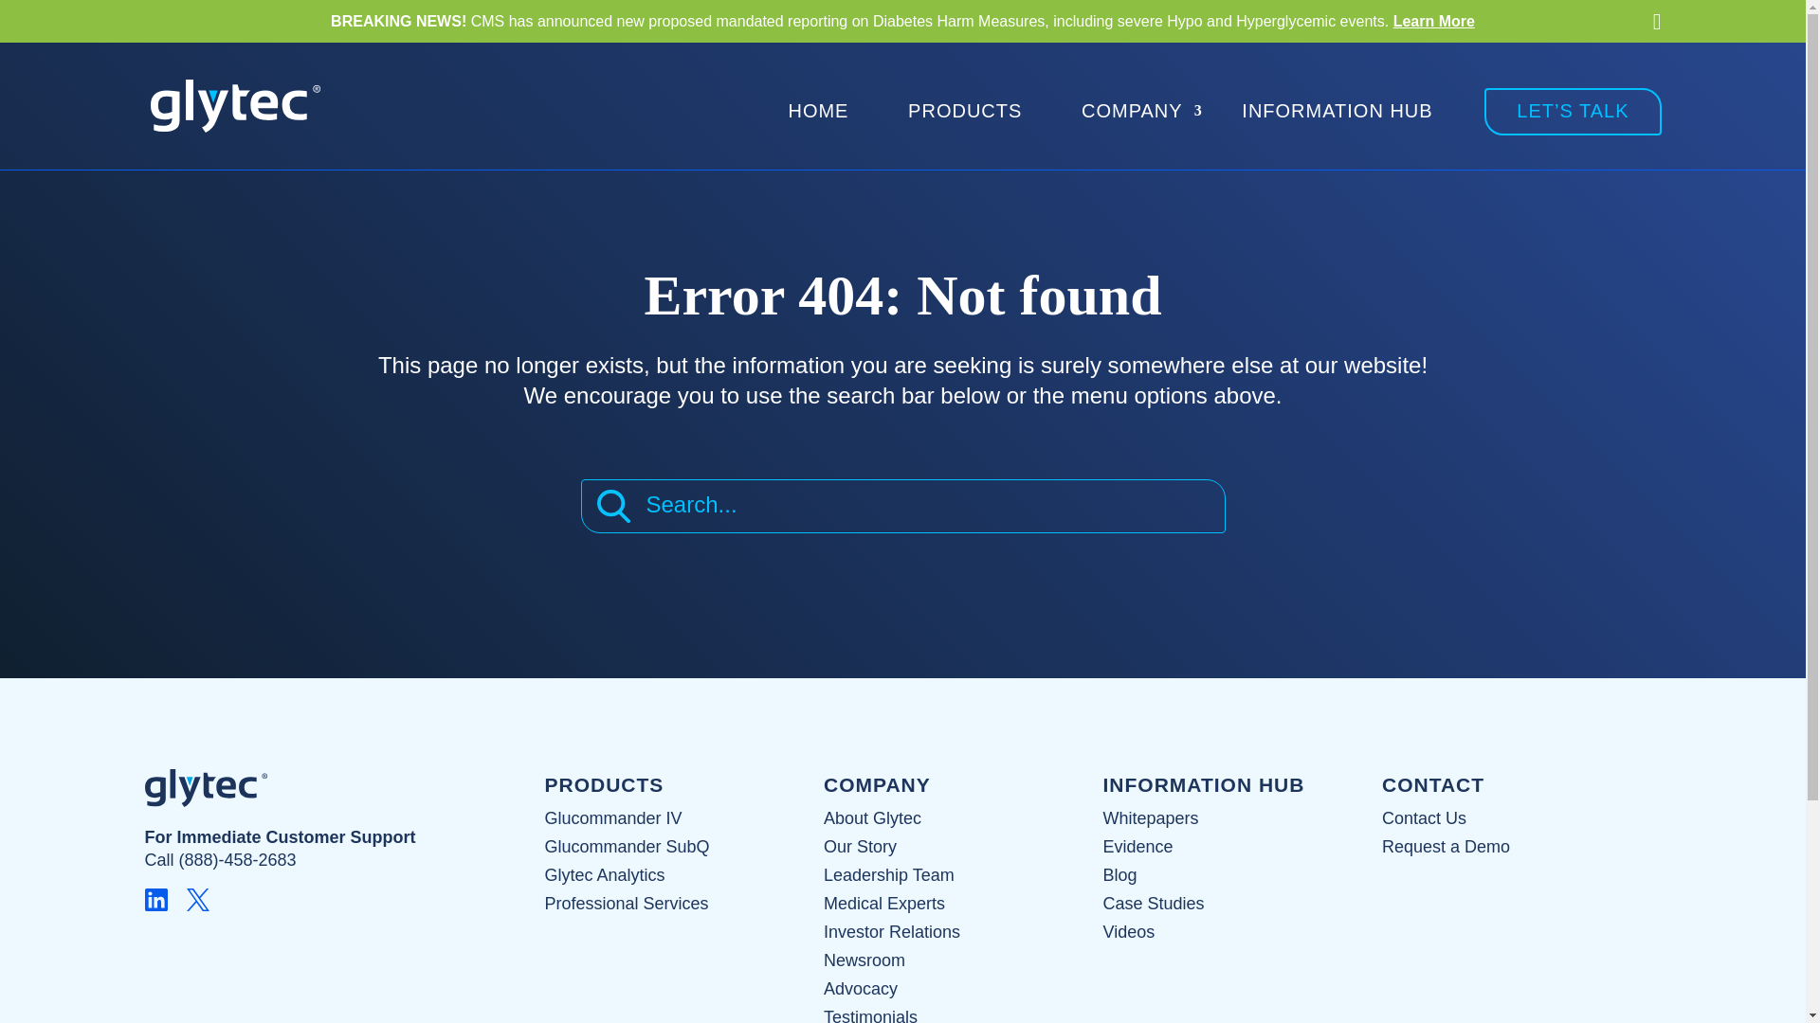  What do you see at coordinates (626, 904) in the screenshot?
I see `Professional Services` at bounding box center [626, 904].